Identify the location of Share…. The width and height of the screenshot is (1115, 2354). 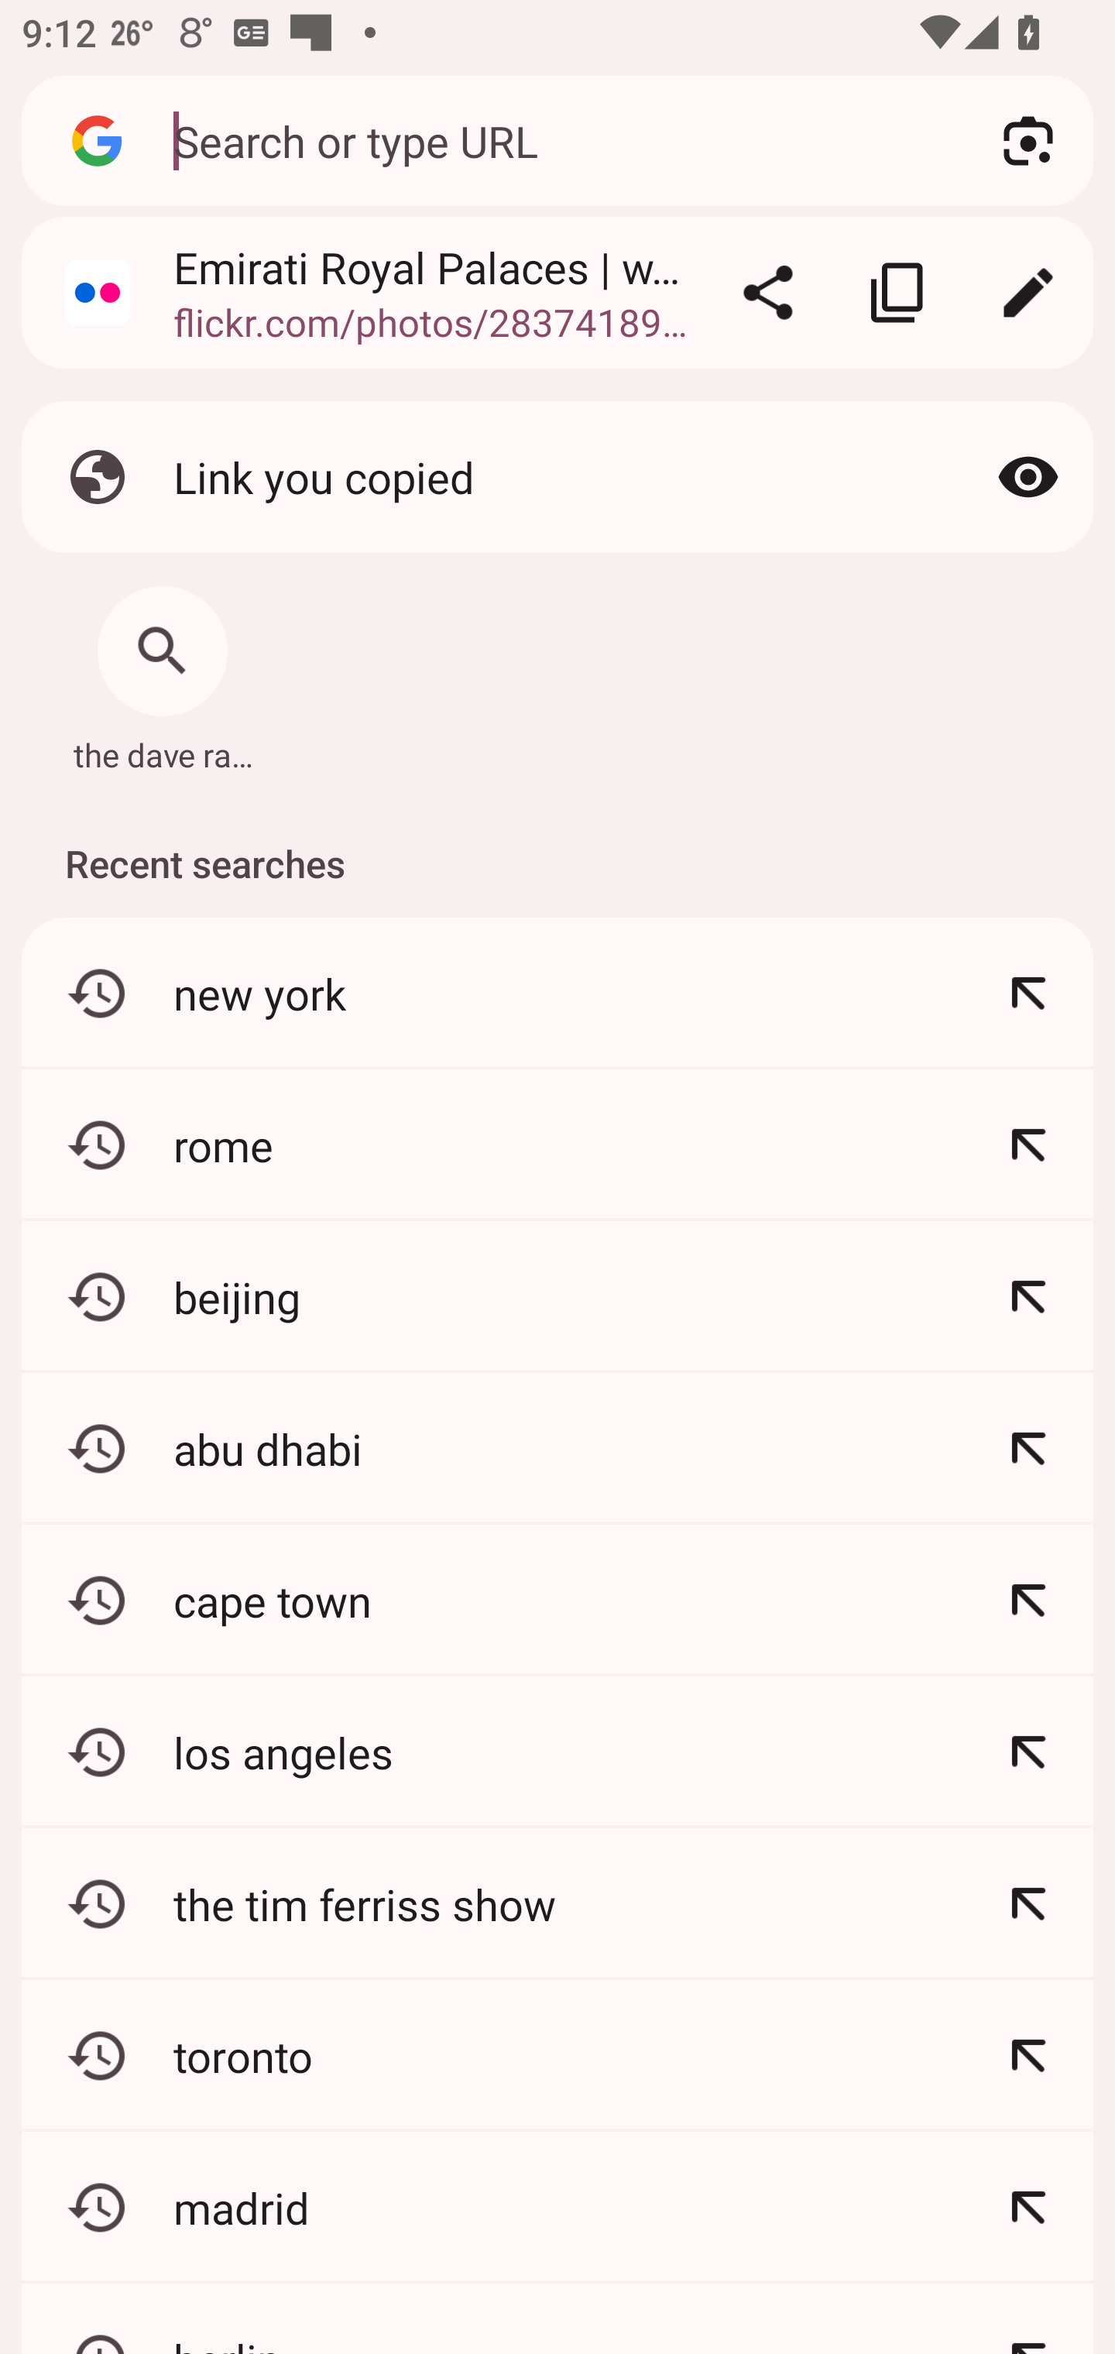
(768, 293).